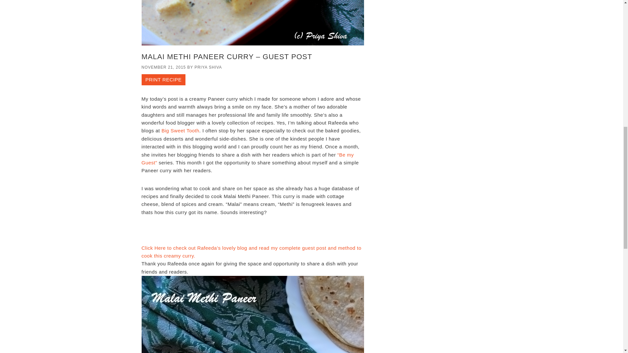 Image resolution: width=628 pixels, height=353 pixels. Describe the element at coordinates (163, 80) in the screenshot. I see `PRINT RECIPE` at that location.